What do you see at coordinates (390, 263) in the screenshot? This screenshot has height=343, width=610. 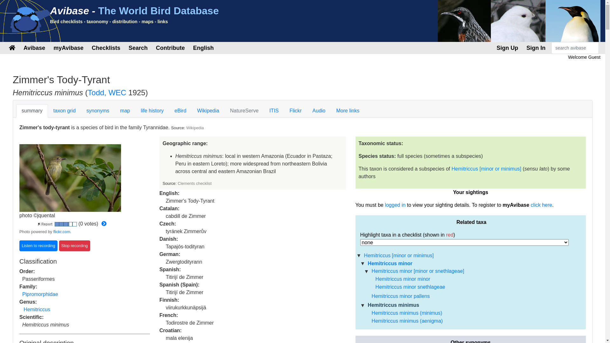 I see `Hemitriccus minor` at bounding box center [390, 263].